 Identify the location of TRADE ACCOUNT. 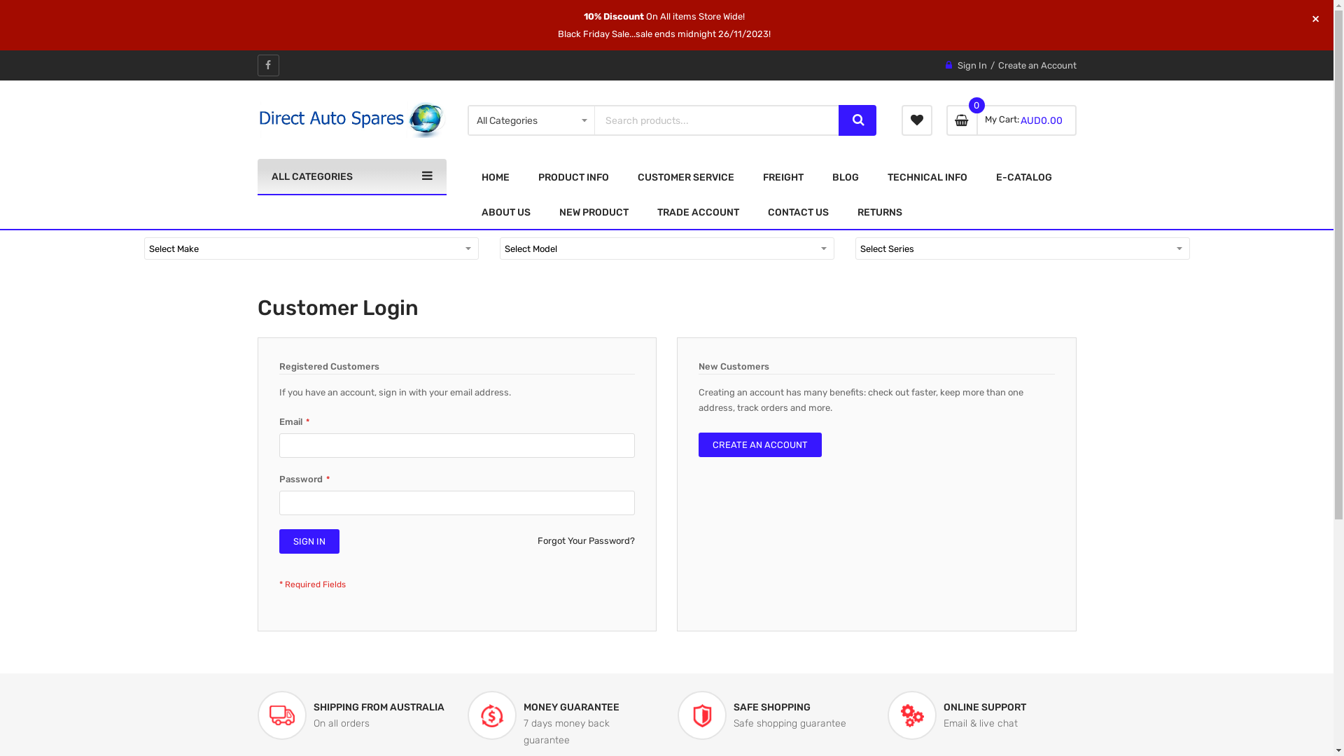
(697, 212).